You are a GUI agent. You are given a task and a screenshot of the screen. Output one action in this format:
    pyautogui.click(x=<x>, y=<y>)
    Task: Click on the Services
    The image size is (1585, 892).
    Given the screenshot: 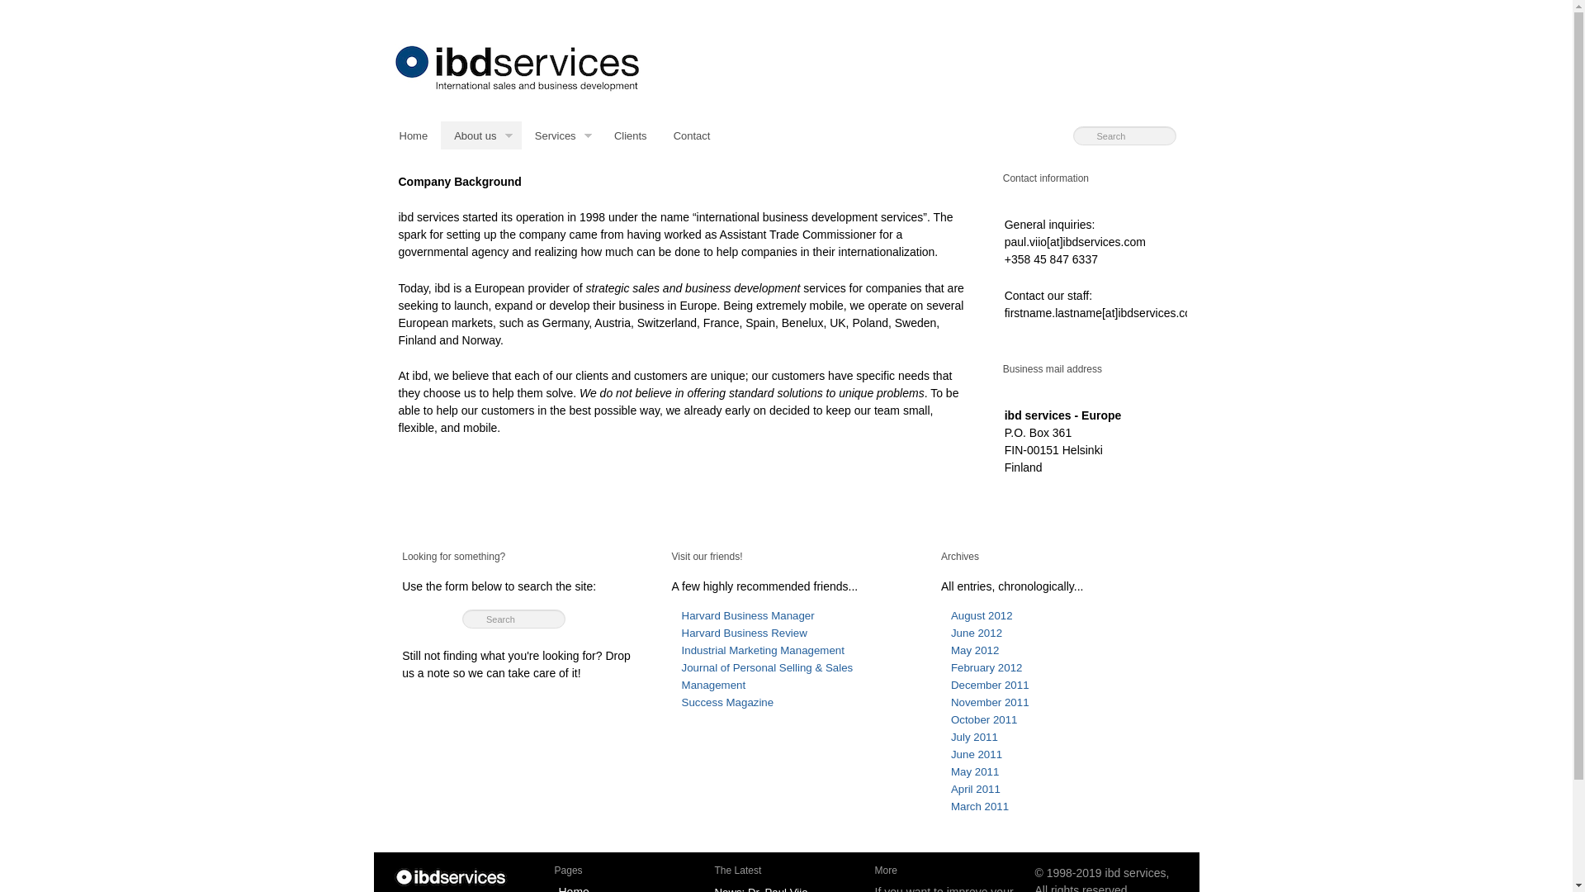 What is the action you would take?
    pyautogui.click(x=561, y=135)
    